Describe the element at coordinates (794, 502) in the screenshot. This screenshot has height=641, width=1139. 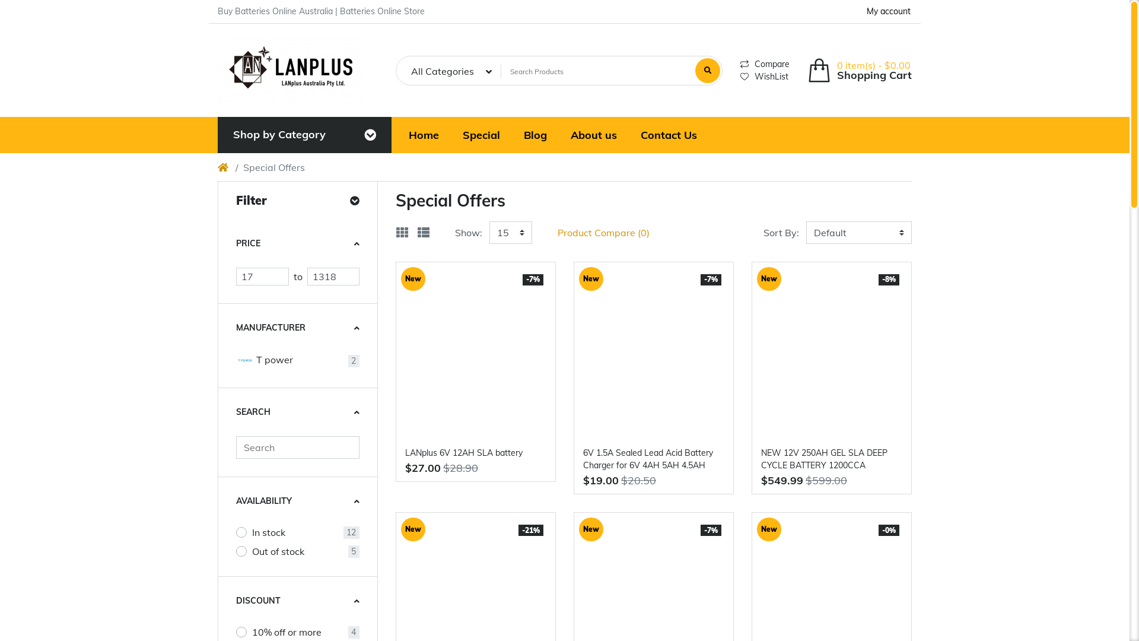
I see `Add to Cart` at that location.